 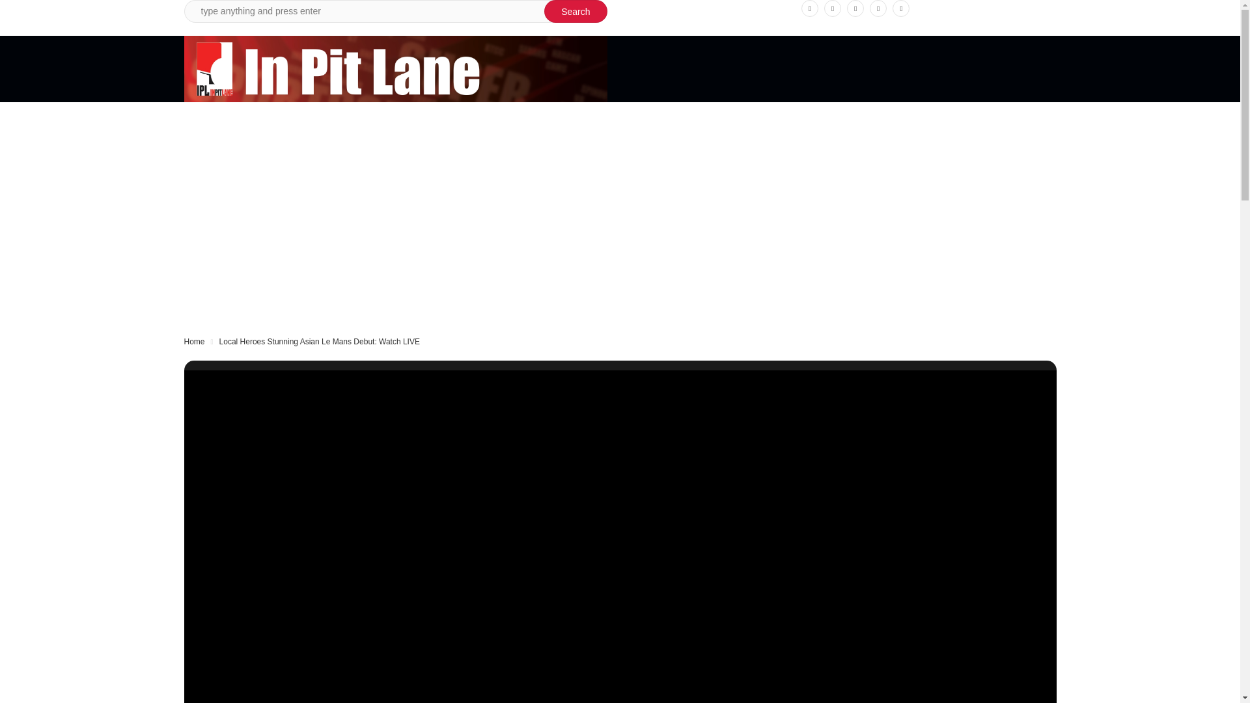 I want to click on type anything and press enter, so click(x=395, y=11).